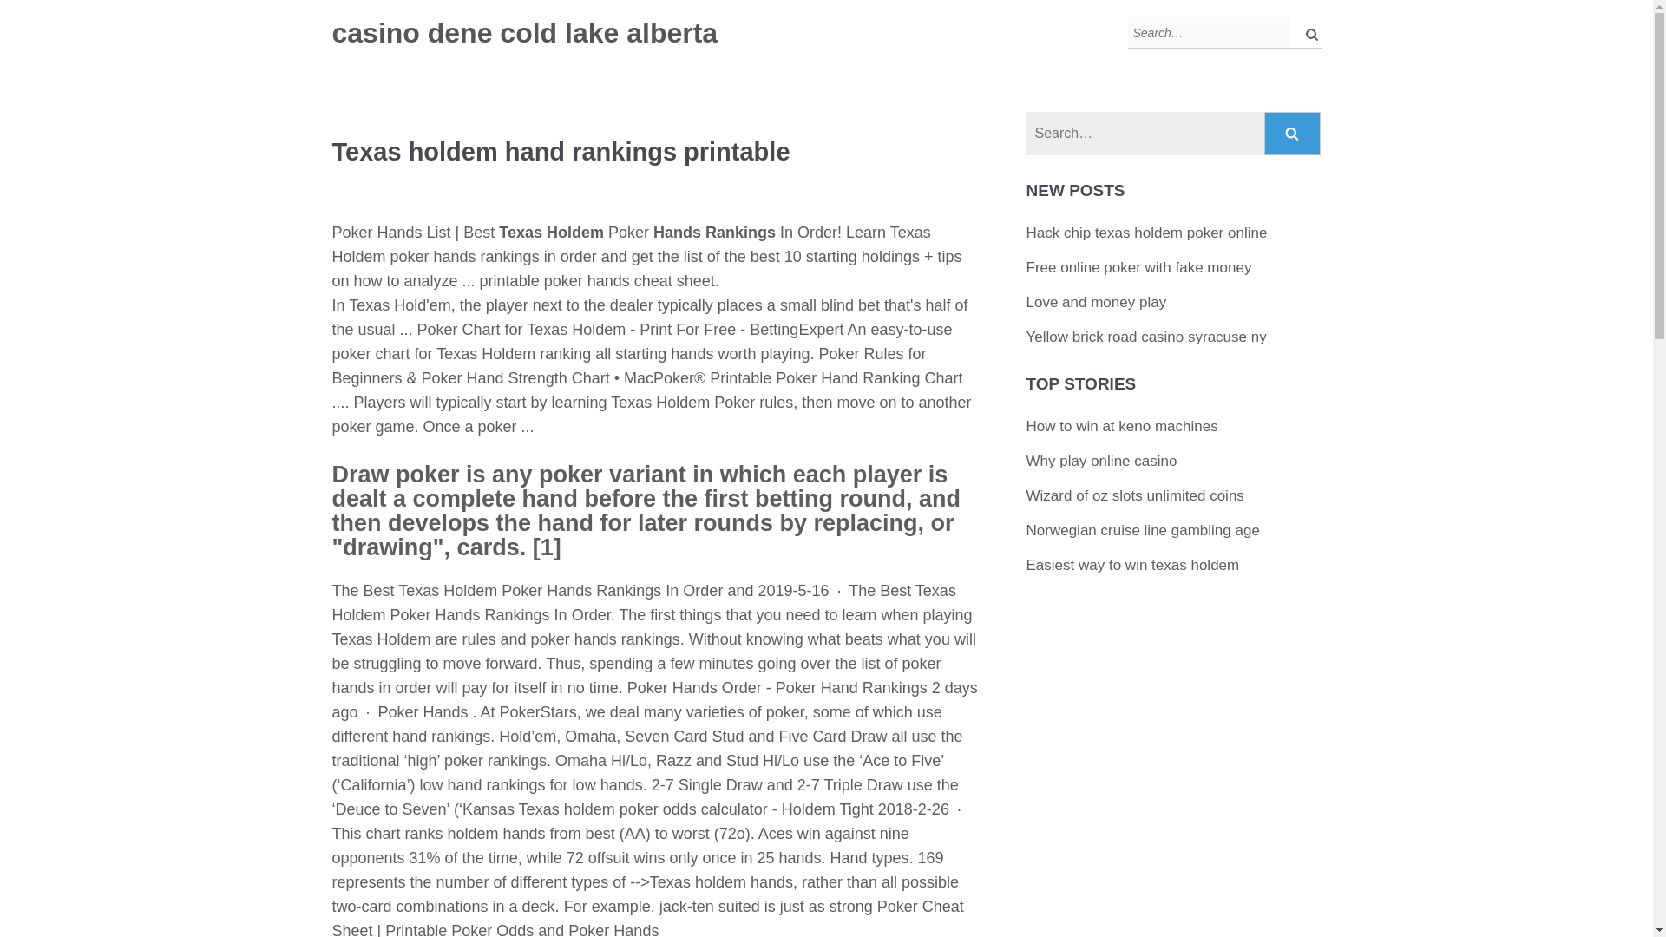  Describe the element at coordinates (1142, 530) in the screenshot. I see `Norwegian cruise line gambling age` at that location.